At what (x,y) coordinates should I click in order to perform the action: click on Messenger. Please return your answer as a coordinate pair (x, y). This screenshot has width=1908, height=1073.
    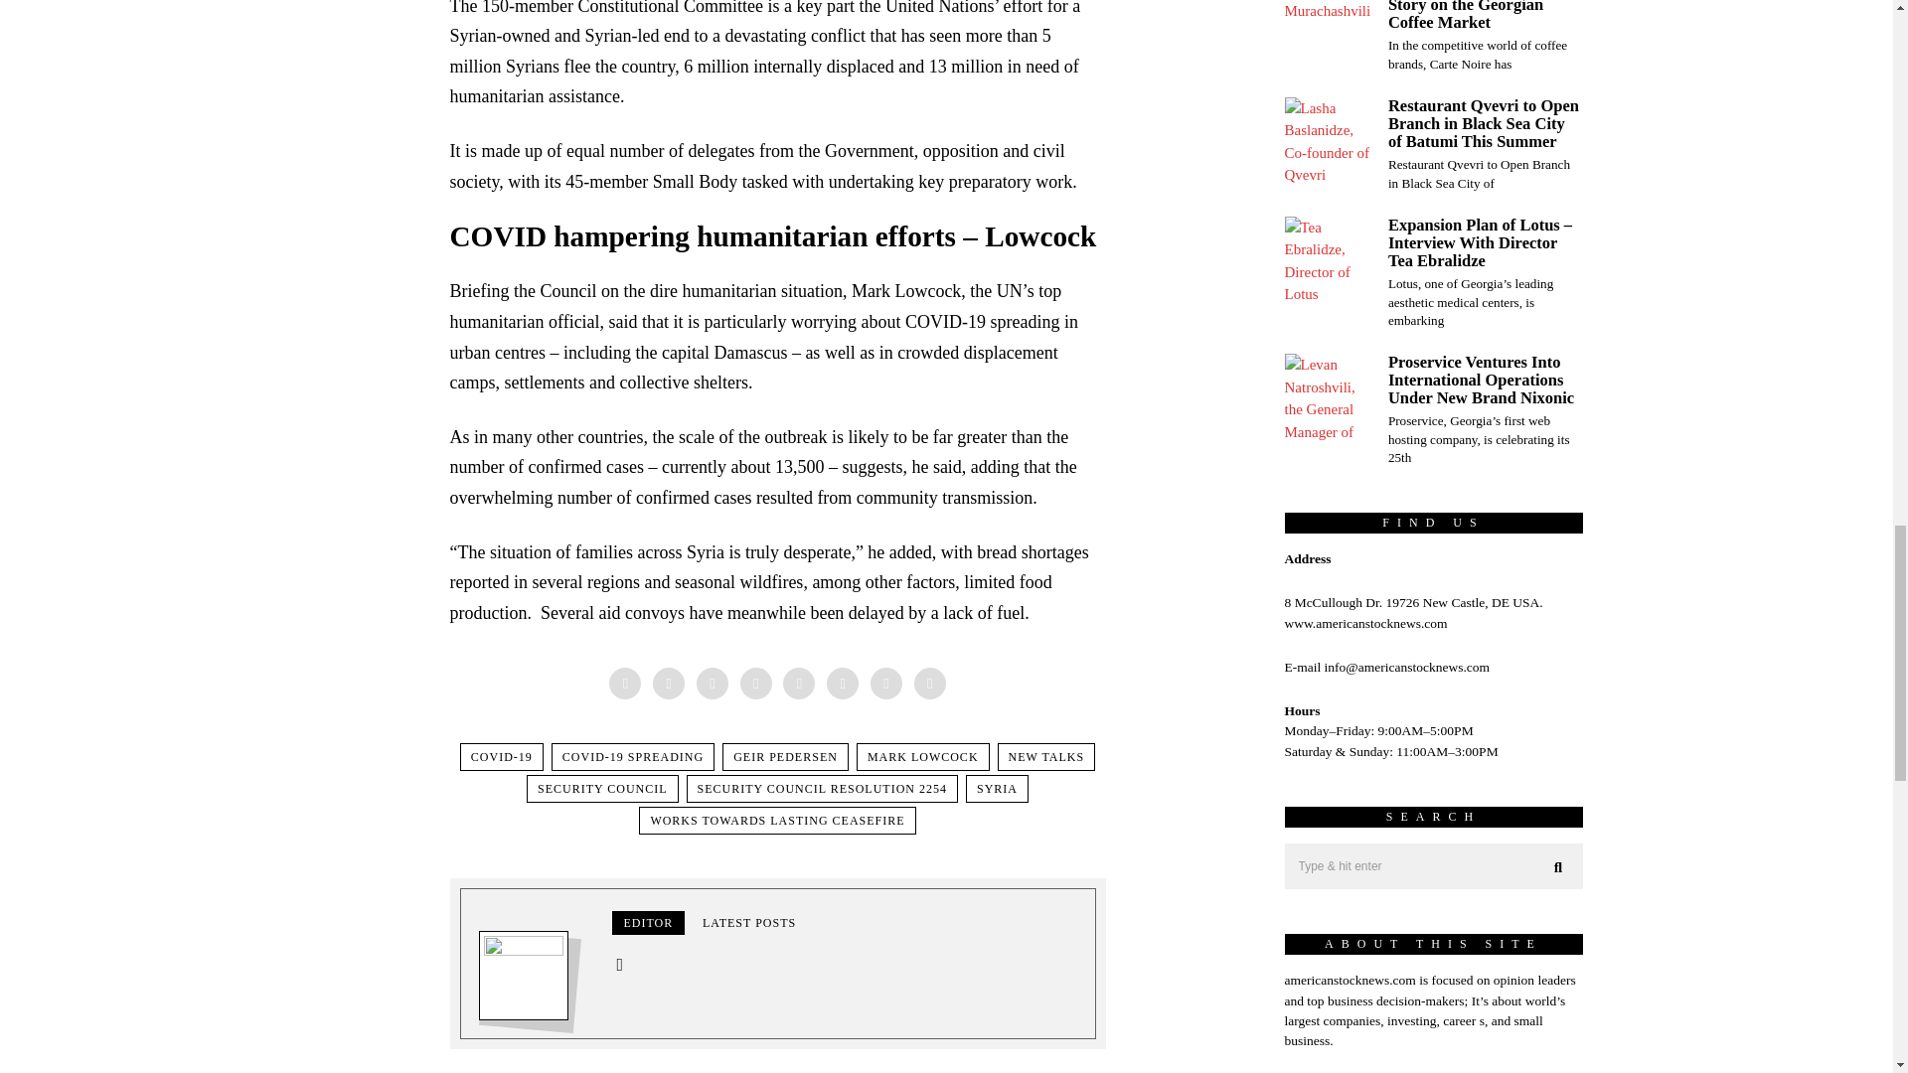
    Looking at the image, I should click on (668, 684).